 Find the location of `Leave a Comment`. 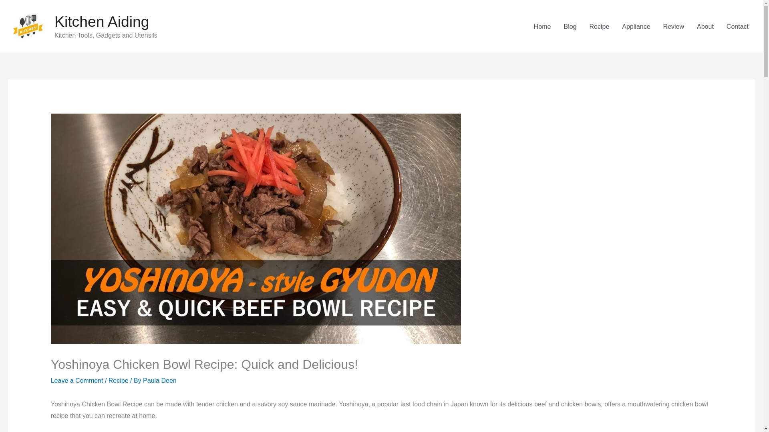

Leave a Comment is located at coordinates (77, 380).